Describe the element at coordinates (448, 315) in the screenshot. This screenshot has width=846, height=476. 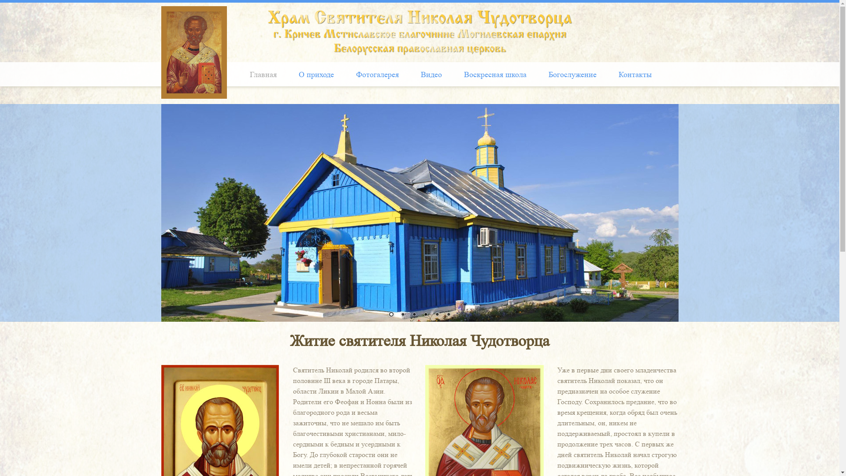
I see `6` at that location.